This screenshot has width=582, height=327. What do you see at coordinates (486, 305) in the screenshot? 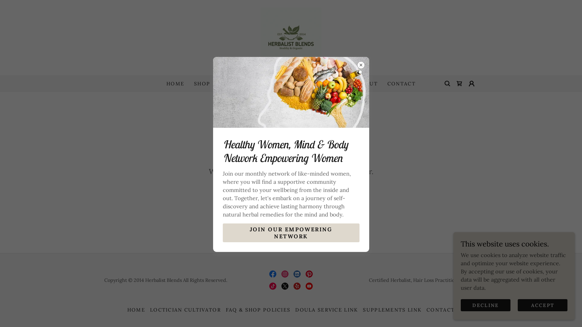
I see `DECLINE` at bounding box center [486, 305].